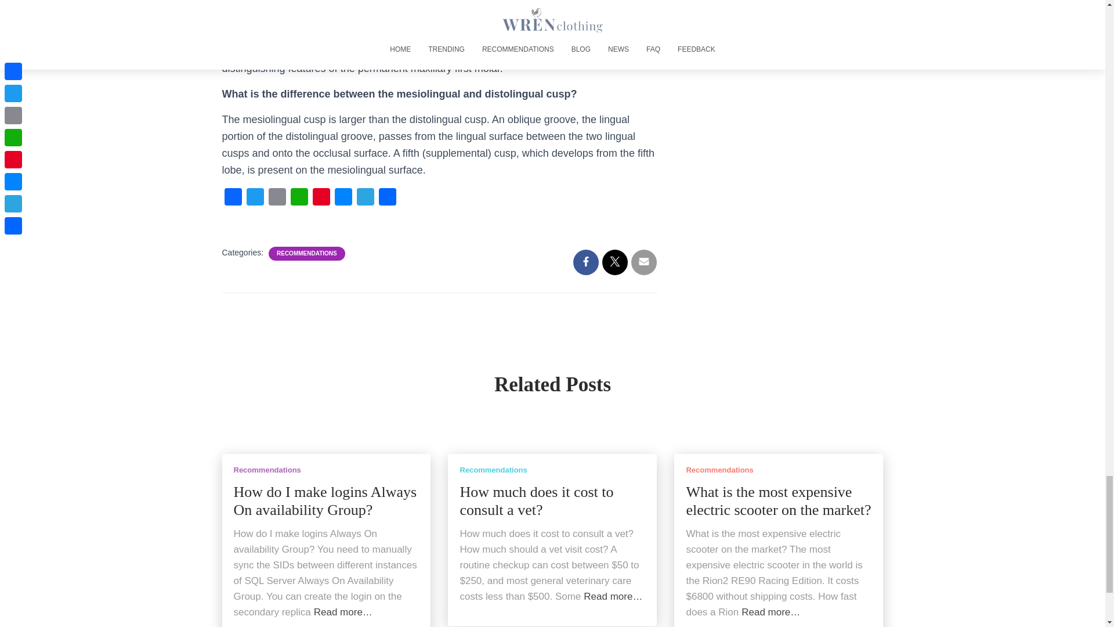 The image size is (1114, 627). Describe the element at coordinates (325, 502) in the screenshot. I see `How do I make logins Always On availability Group?` at that location.